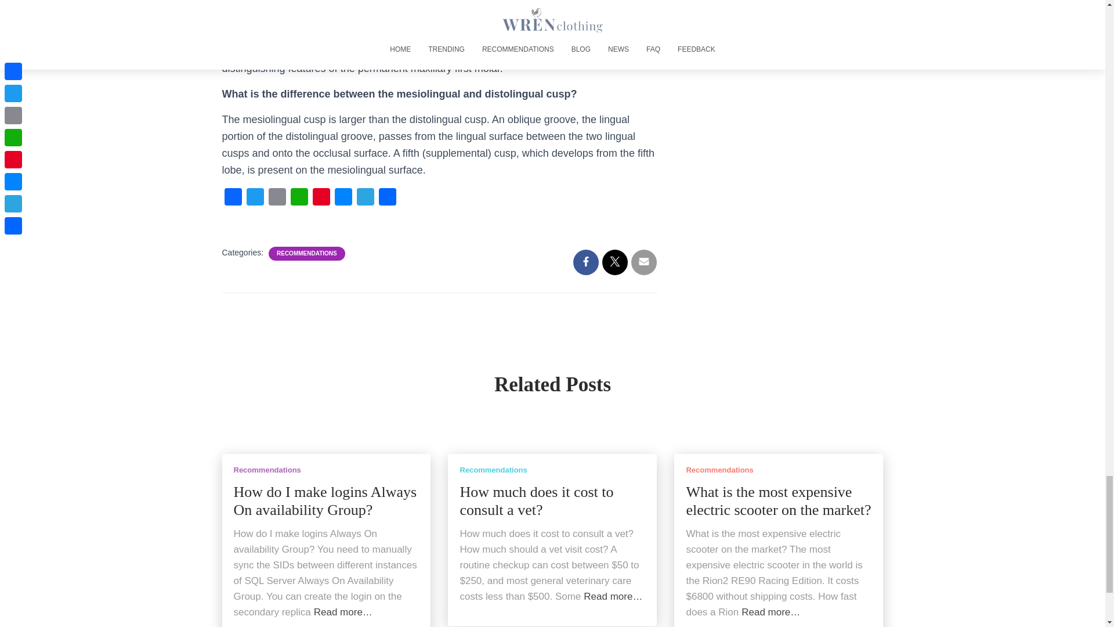 The image size is (1114, 627). Describe the element at coordinates (325, 502) in the screenshot. I see `How do I make logins Always On availability Group?` at that location.